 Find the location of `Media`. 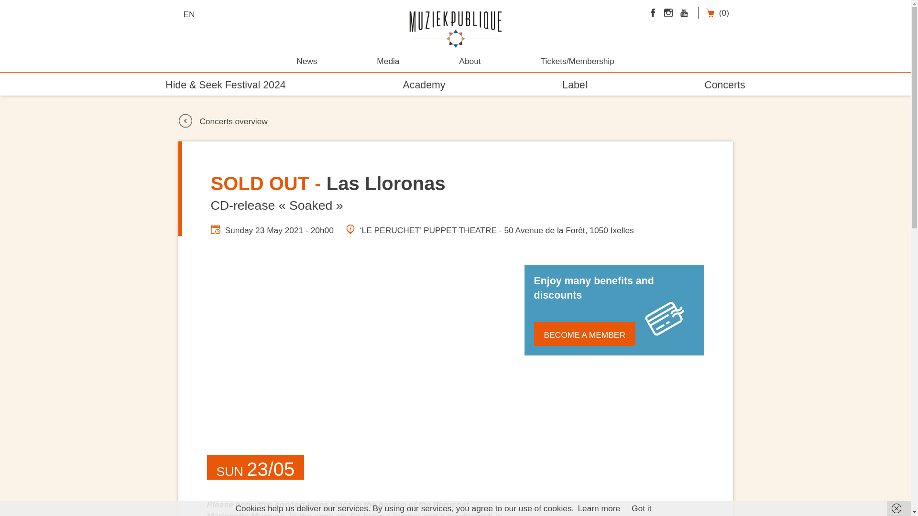

Media is located at coordinates (388, 61).